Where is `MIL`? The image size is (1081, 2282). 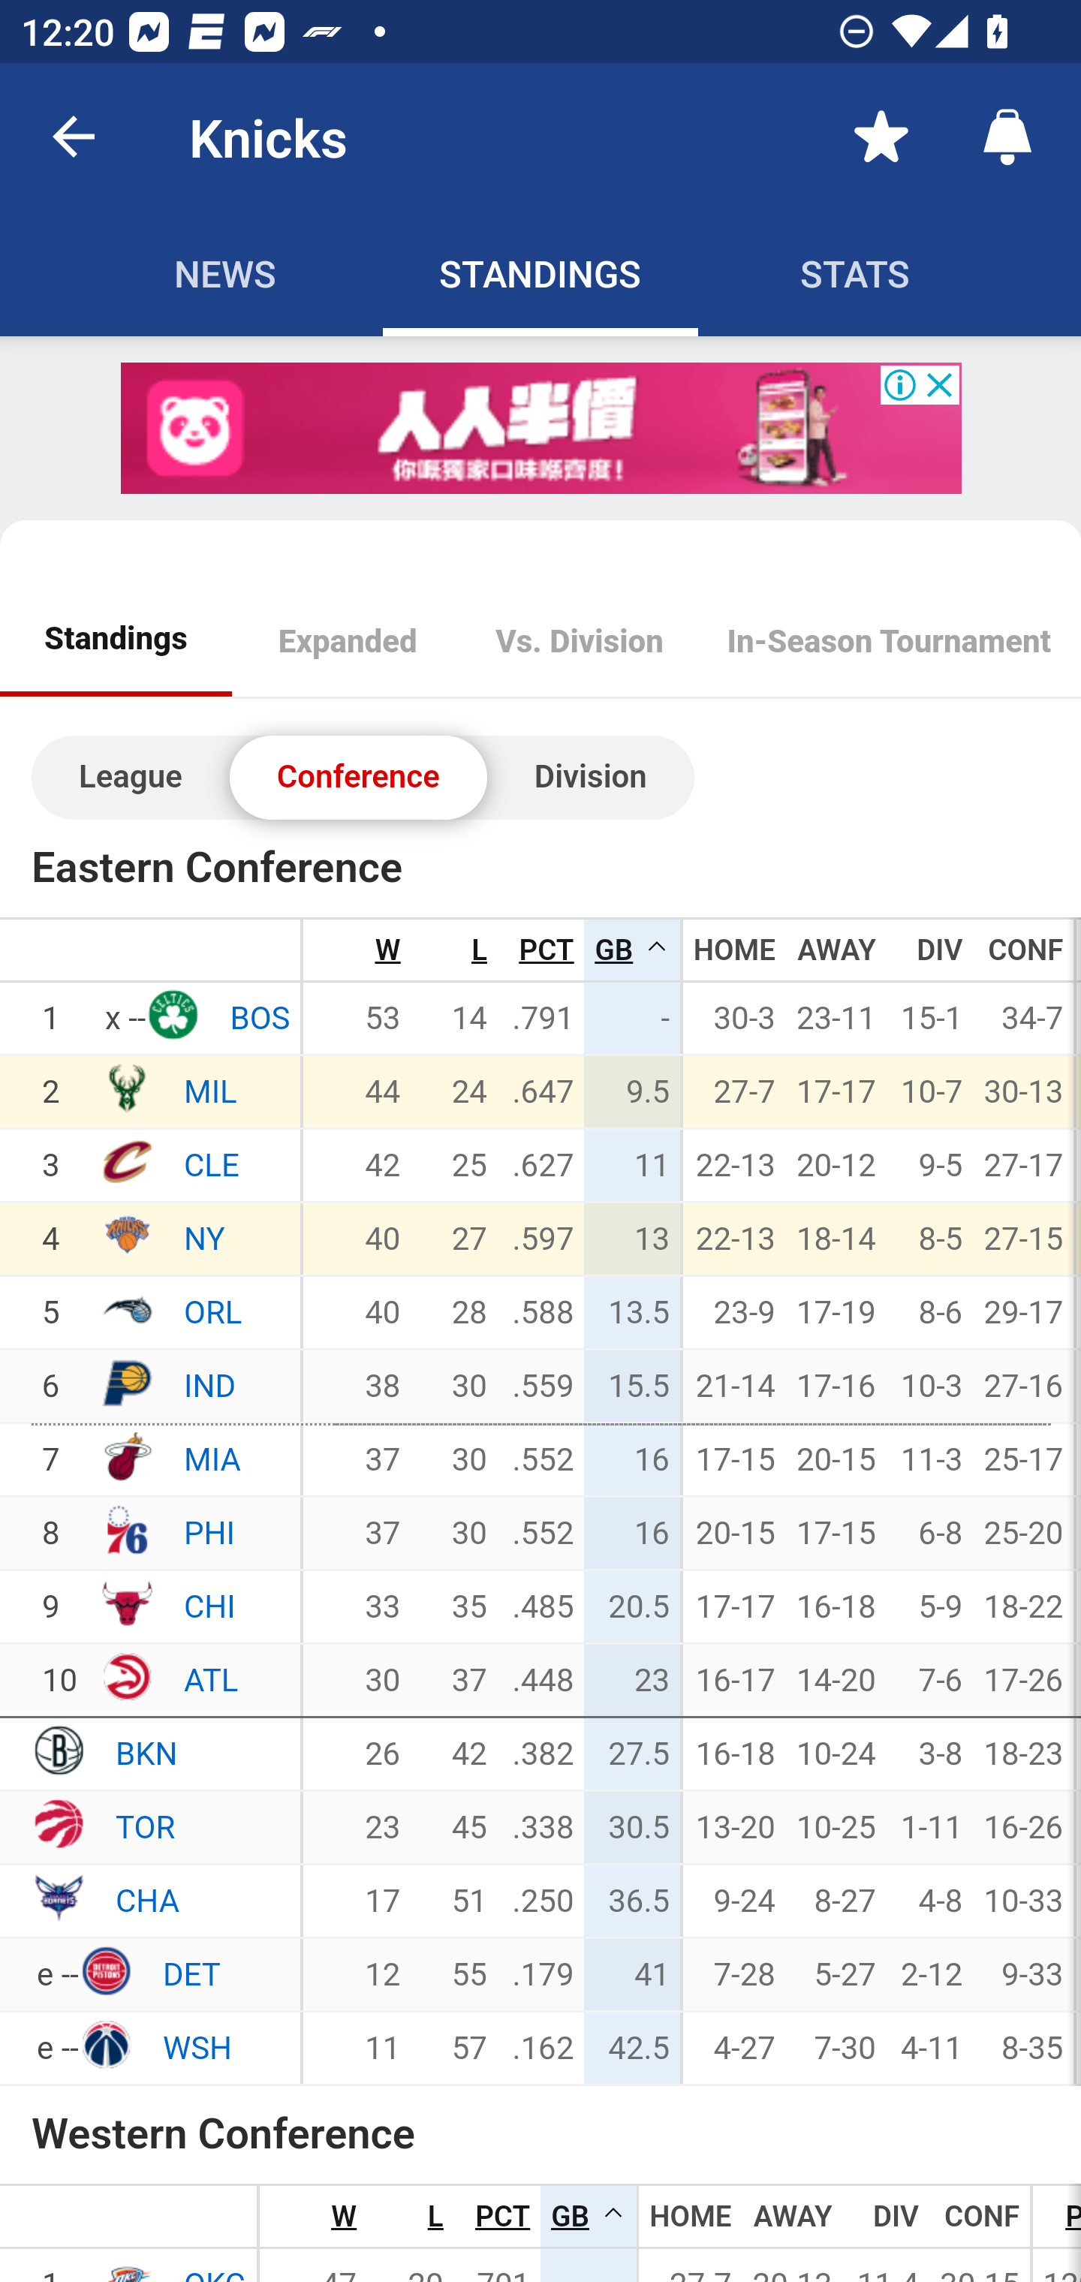 MIL is located at coordinates (126, 1089).